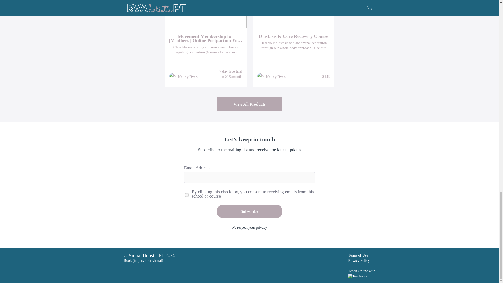  I want to click on View All Products, so click(249, 104).